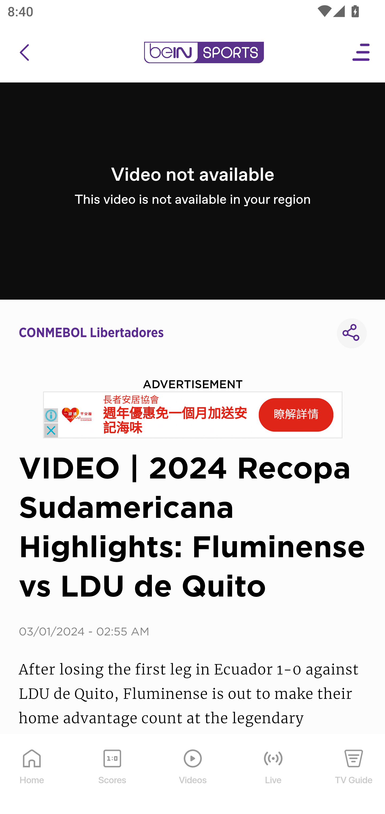 The image size is (385, 814). Describe the element at coordinates (131, 400) in the screenshot. I see `長者安居協會` at that location.